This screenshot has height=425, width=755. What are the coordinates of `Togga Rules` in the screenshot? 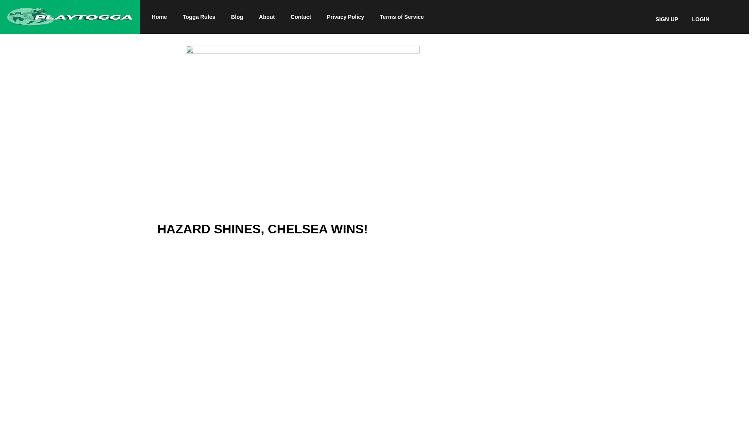 It's located at (199, 17).